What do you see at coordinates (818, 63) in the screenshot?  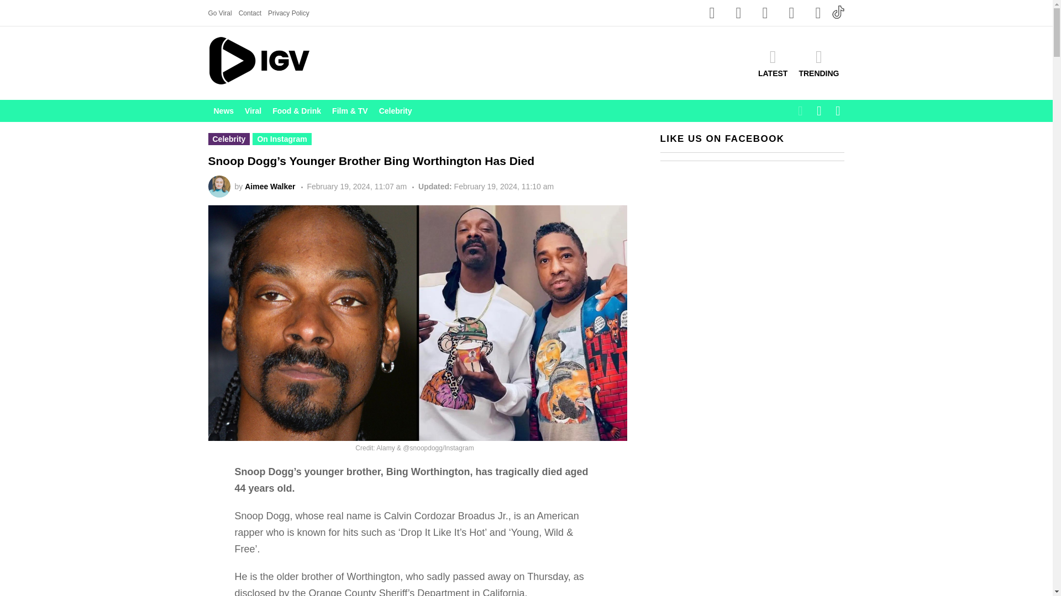 I see `TRENDING` at bounding box center [818, 63].